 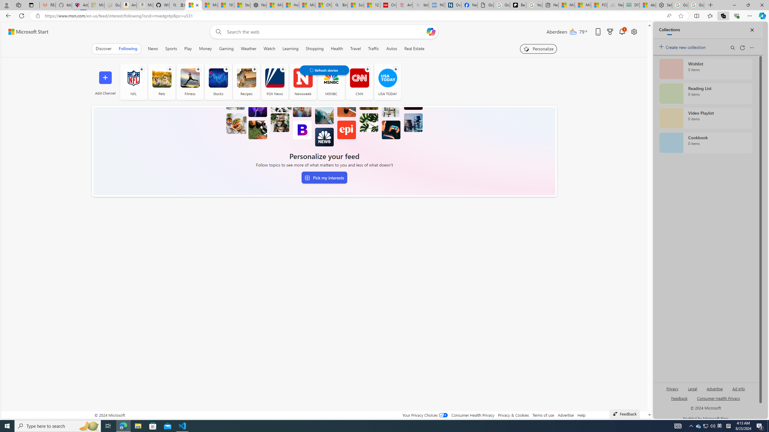 What do you see at coordinates (615, 5) in the screenshot?
I see `Navy Quest` at bounding box center [615, 5].